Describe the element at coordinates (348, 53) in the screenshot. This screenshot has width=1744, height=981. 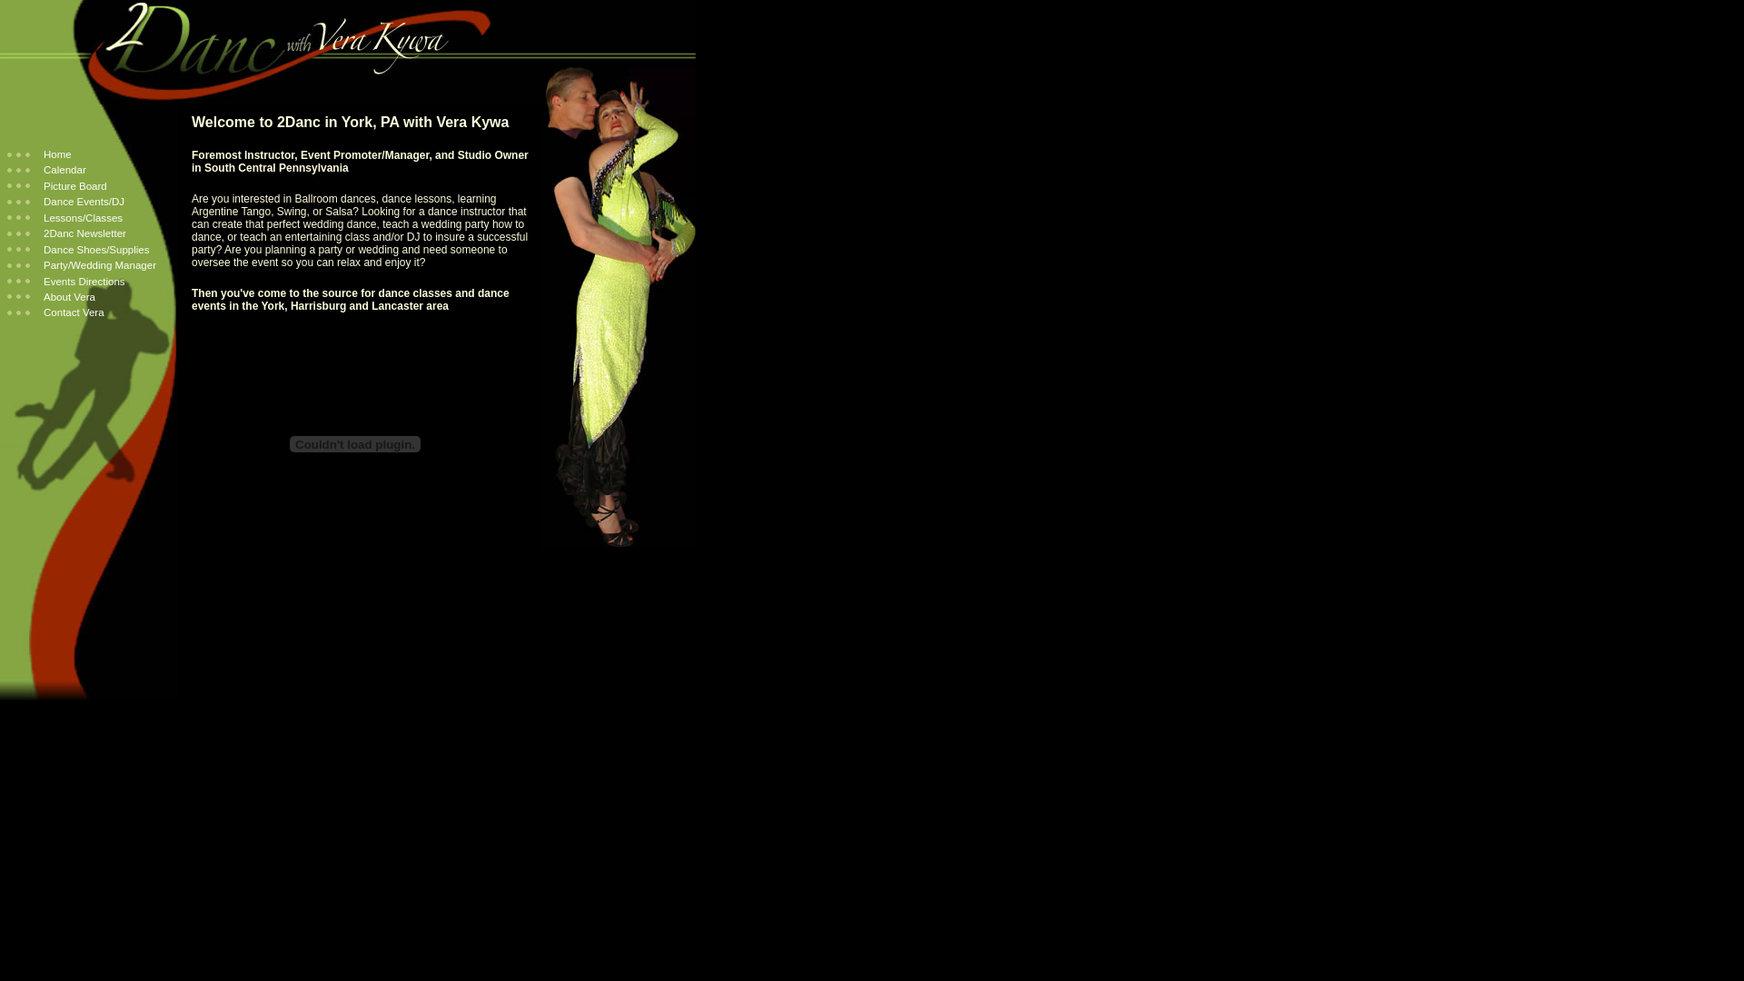
I see `2Danc with Vera Kywa Home` at that location.